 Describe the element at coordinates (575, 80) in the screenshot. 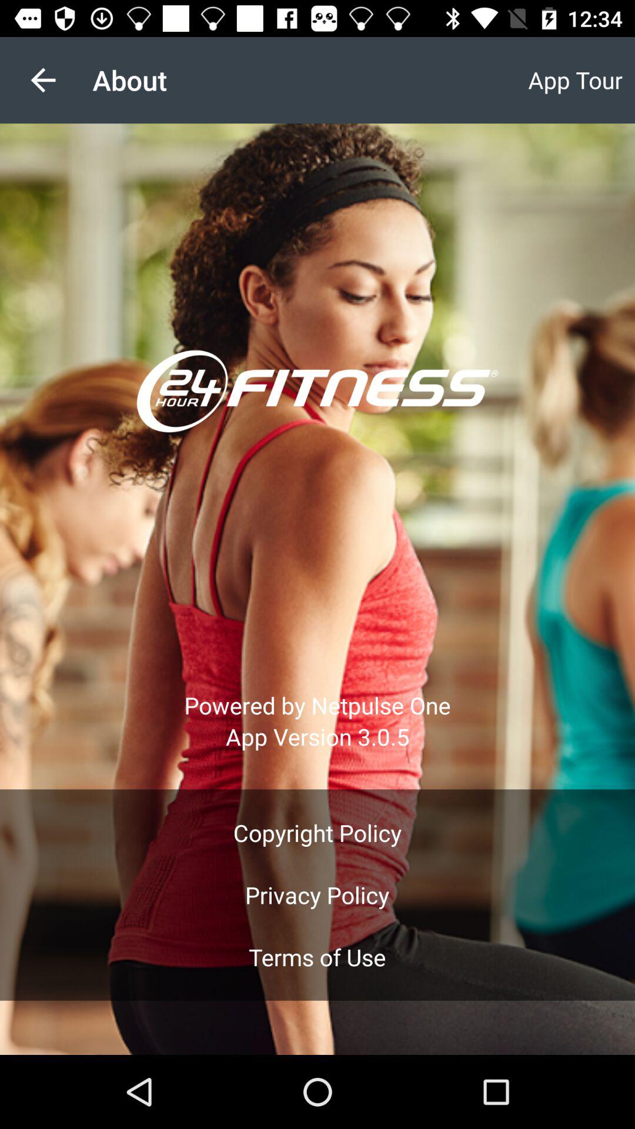

I see `open item next to the about` at that location.